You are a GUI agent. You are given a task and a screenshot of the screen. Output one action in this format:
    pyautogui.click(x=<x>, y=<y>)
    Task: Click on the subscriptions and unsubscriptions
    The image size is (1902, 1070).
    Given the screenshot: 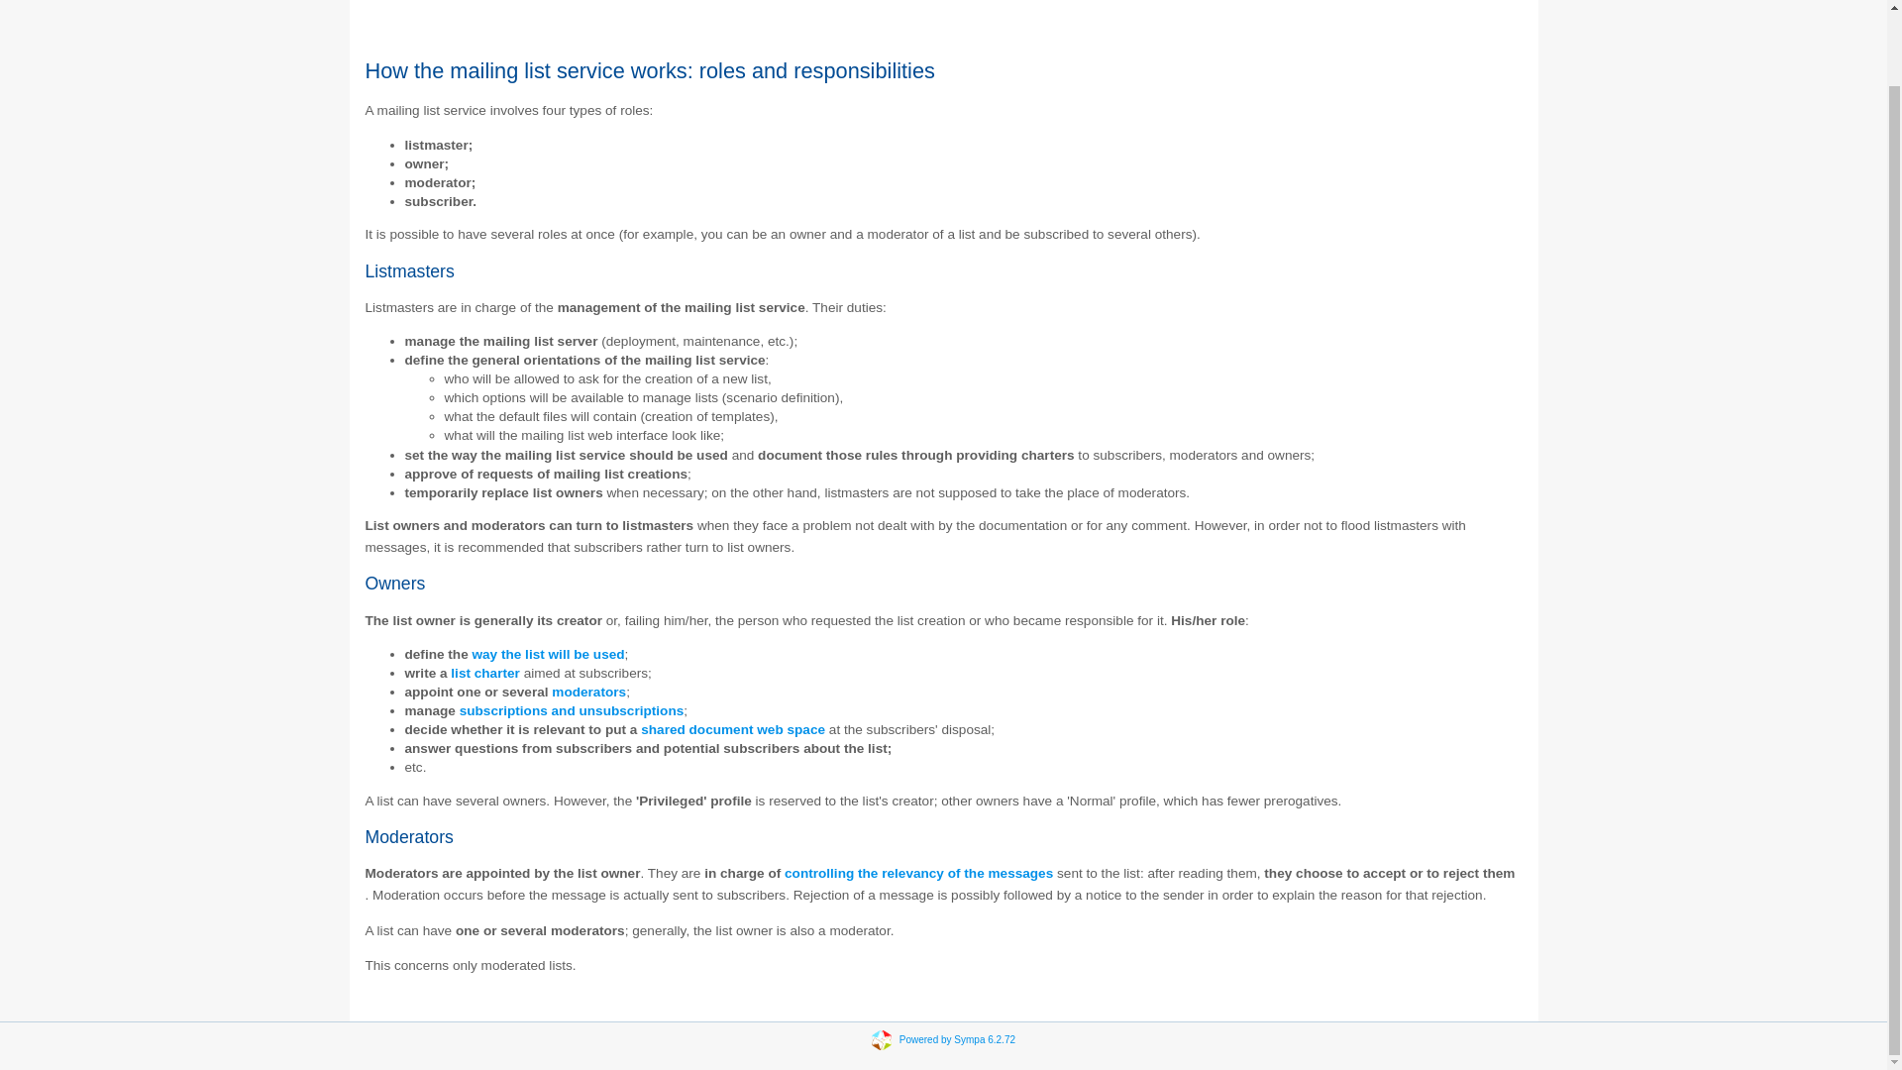 What is the action you would take?
    pyautogui.click(x=573, y=709)
    